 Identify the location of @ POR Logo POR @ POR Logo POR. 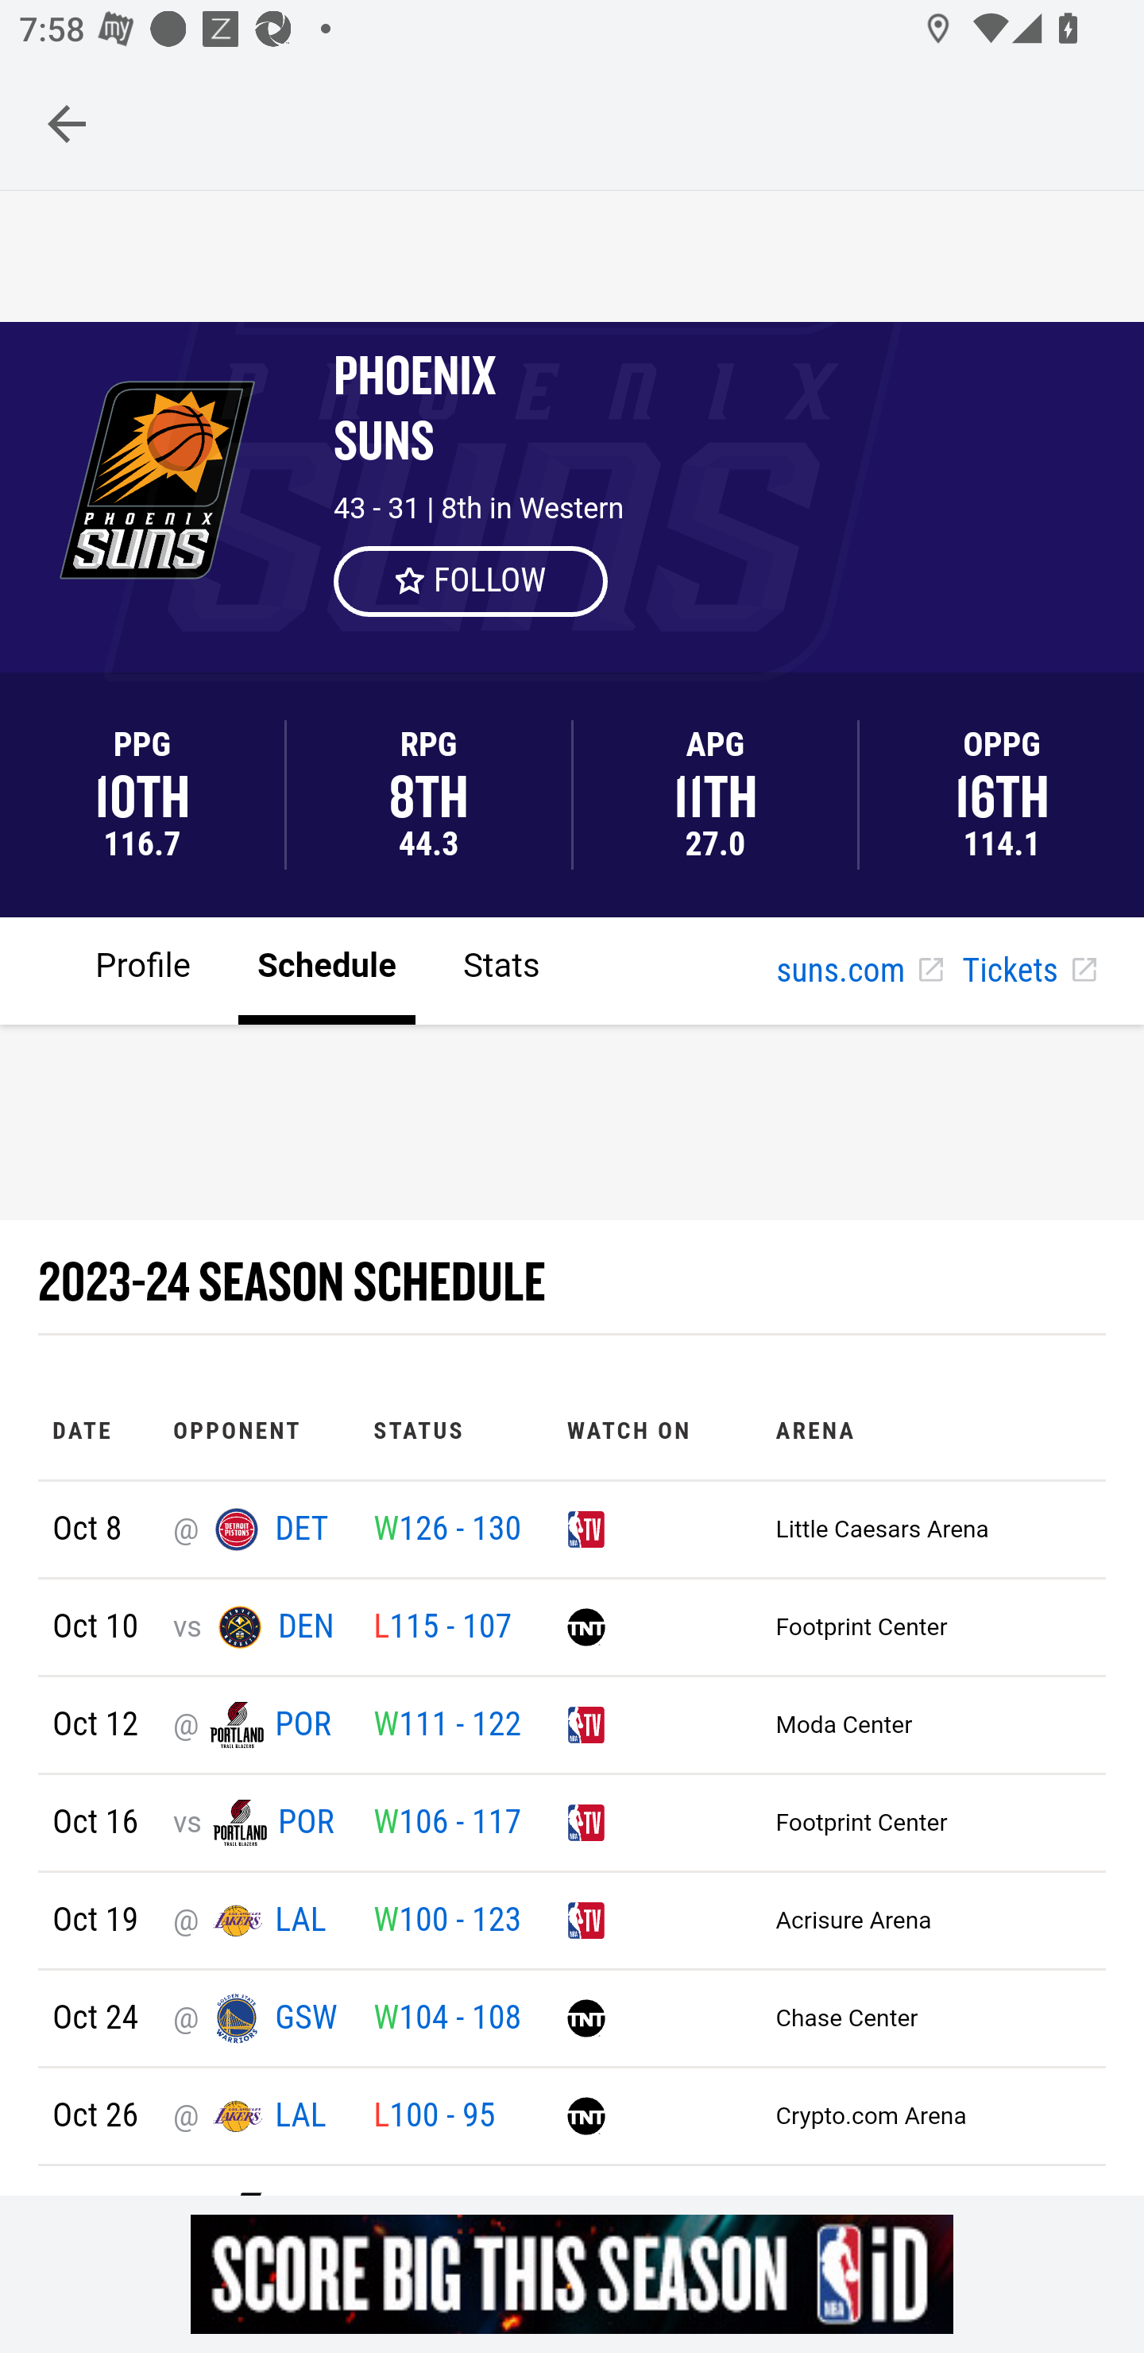
(258, 1726).